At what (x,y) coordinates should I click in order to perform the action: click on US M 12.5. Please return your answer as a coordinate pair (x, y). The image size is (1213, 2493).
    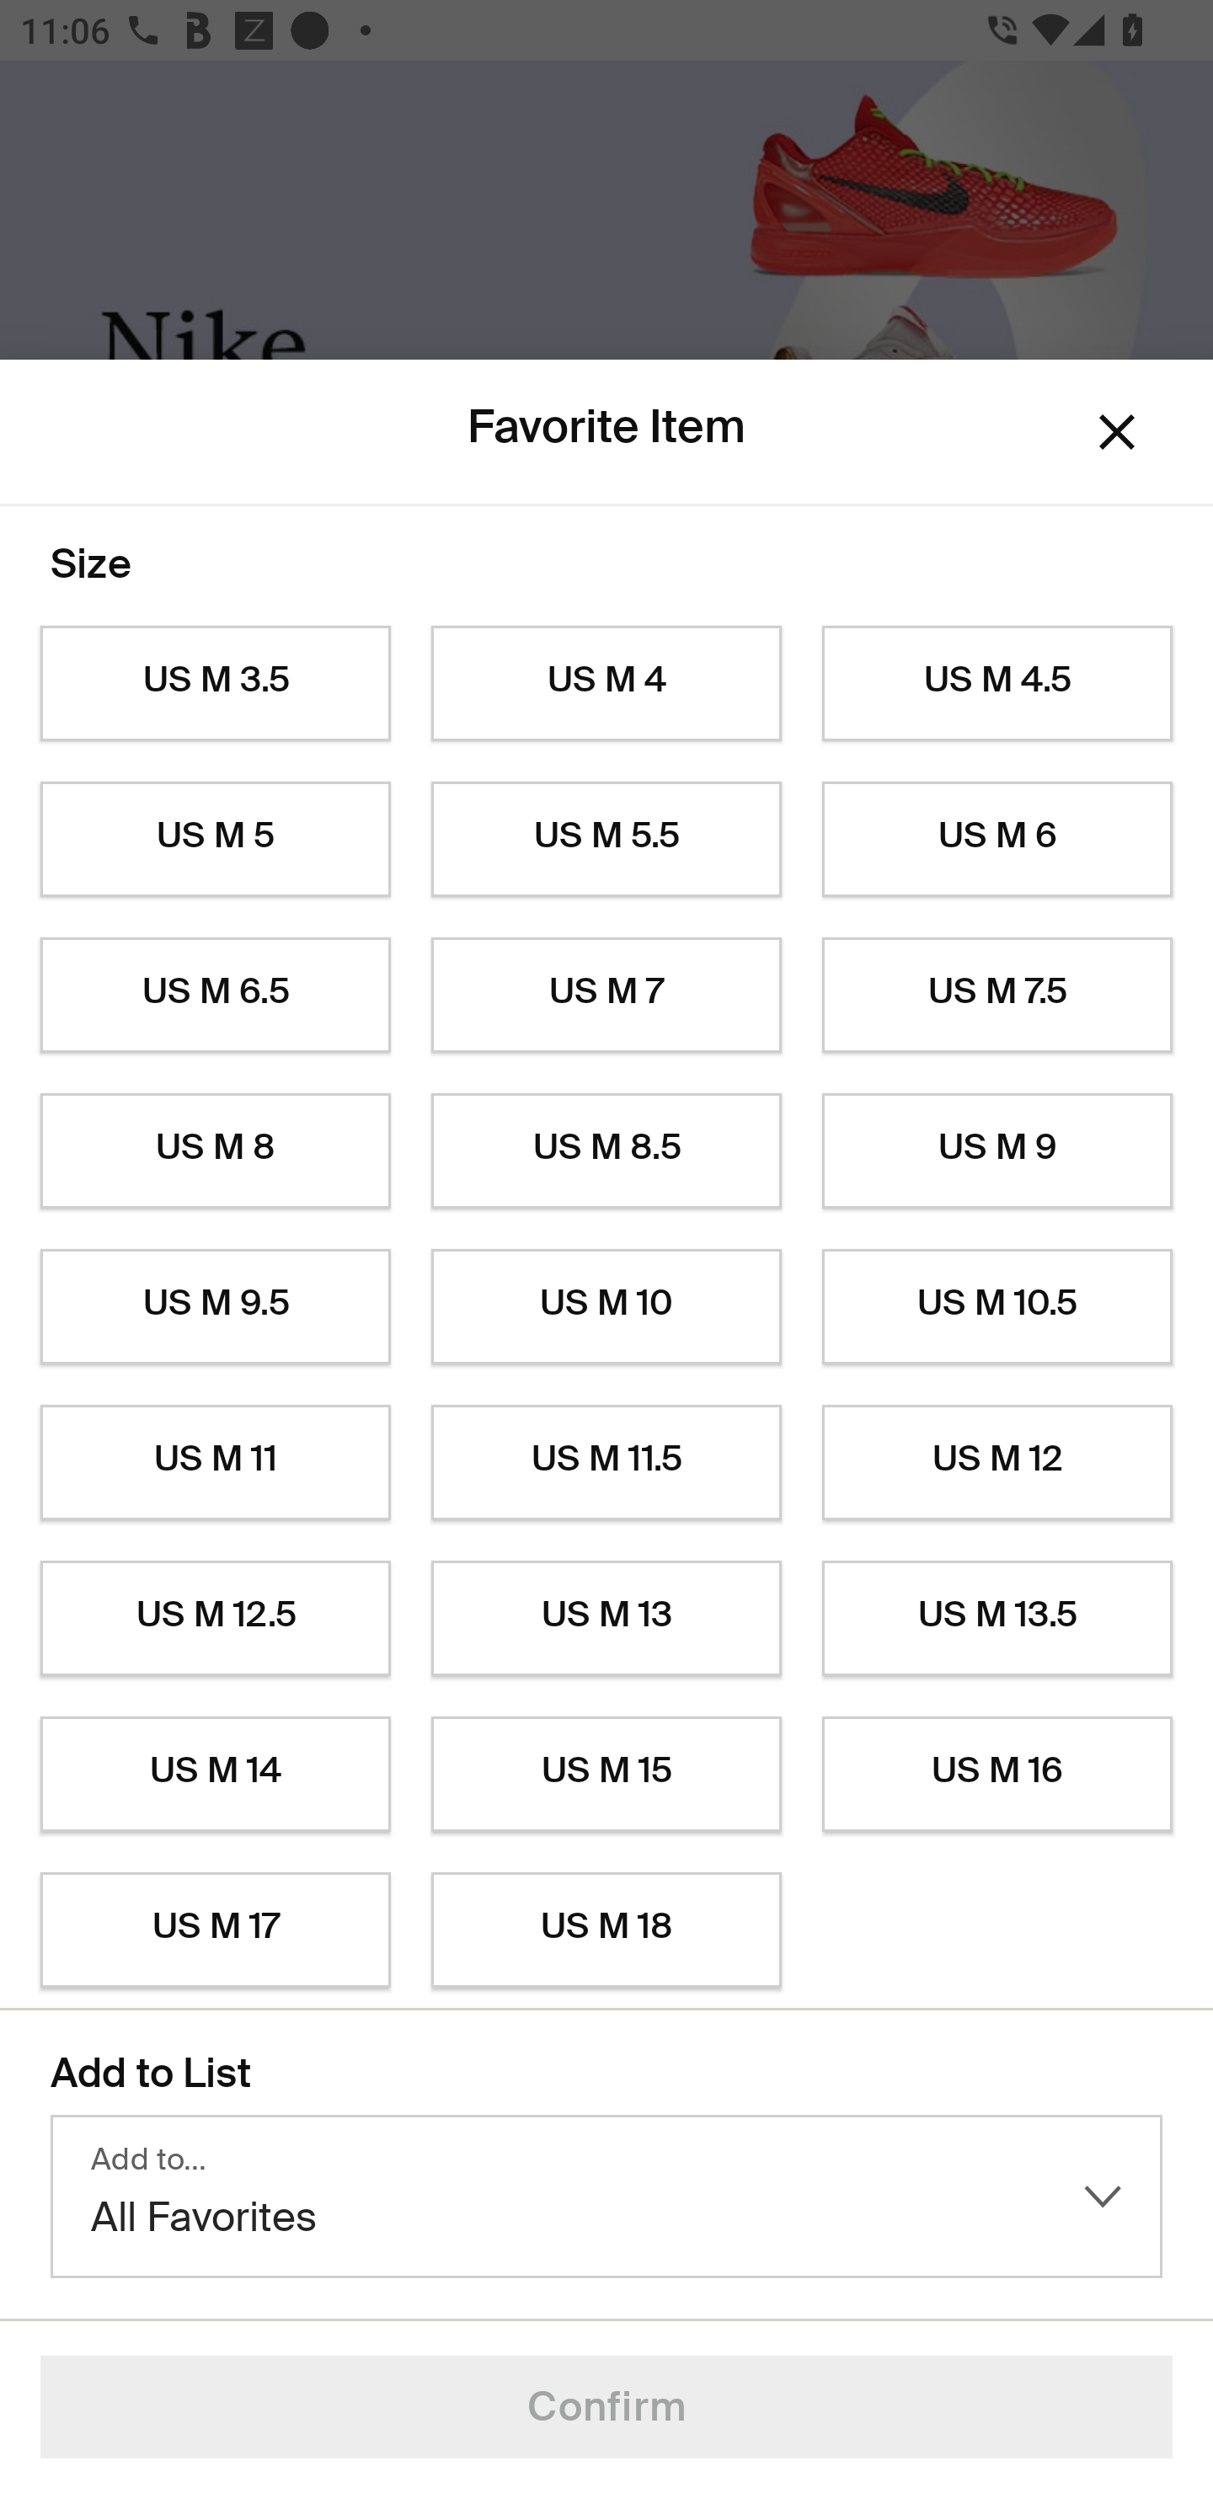
    Looking at the image, I should click on (215, 1619).